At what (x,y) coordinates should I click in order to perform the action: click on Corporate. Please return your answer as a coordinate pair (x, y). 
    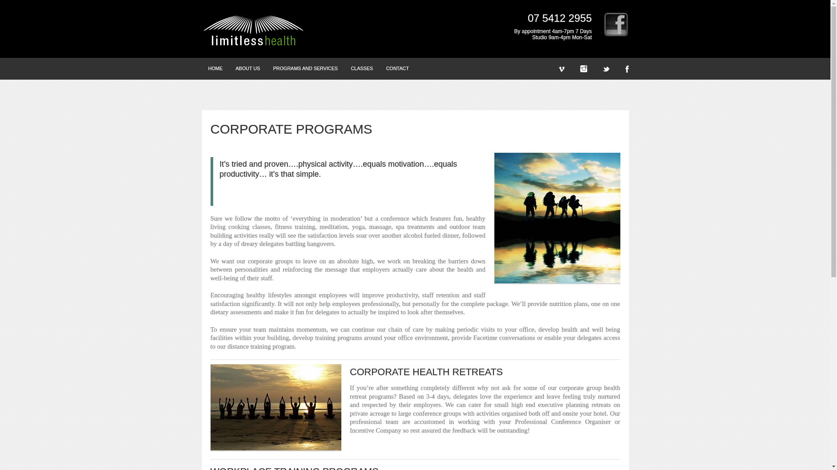
    Looking at the image, I should click on (557, 218).